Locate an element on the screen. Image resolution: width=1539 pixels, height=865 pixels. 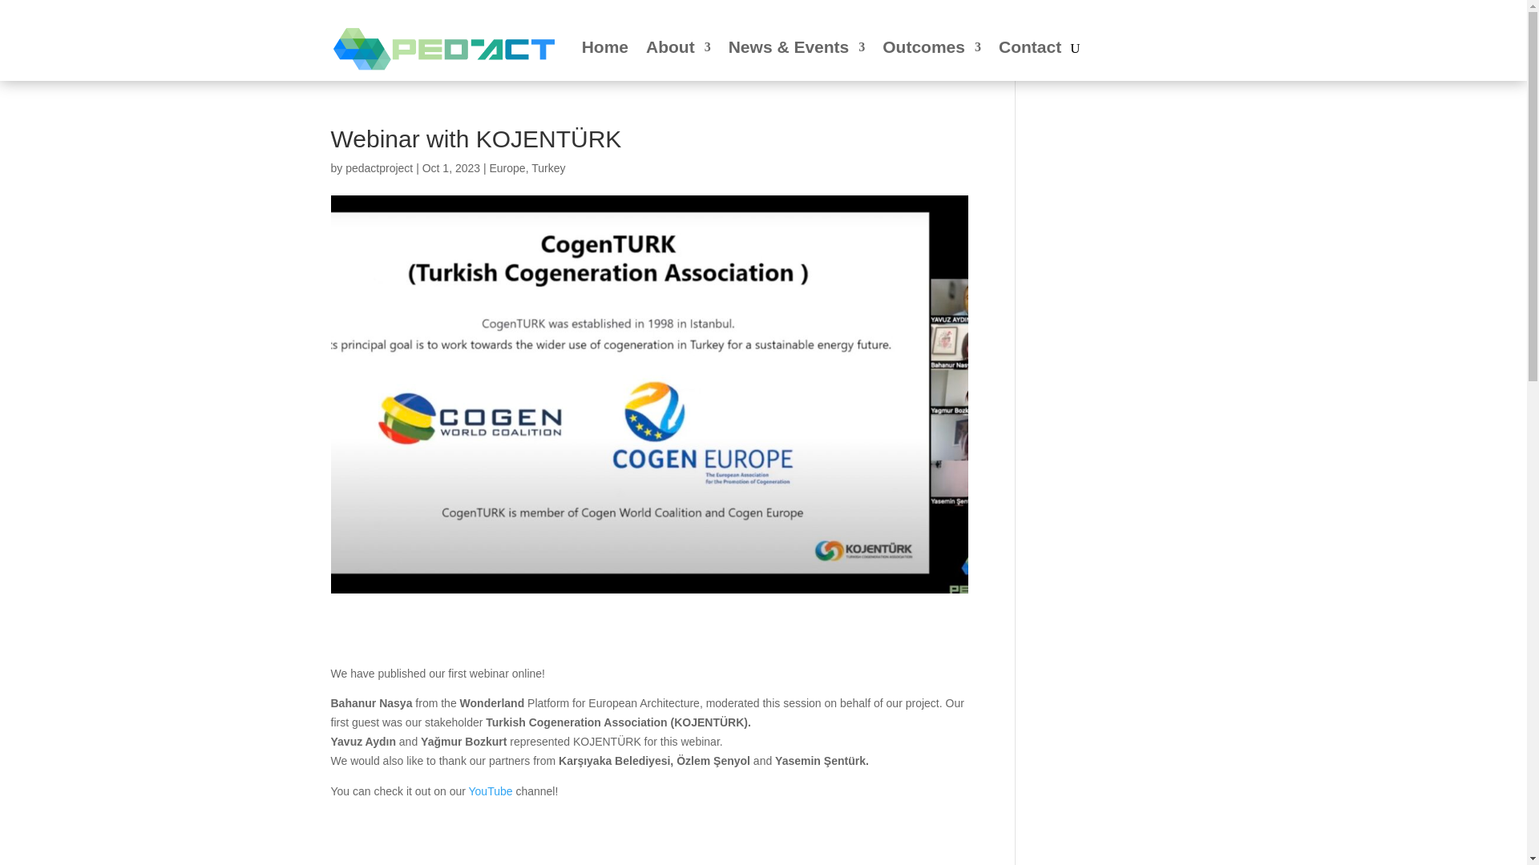
YouTube is located at coordinates (491, 791).